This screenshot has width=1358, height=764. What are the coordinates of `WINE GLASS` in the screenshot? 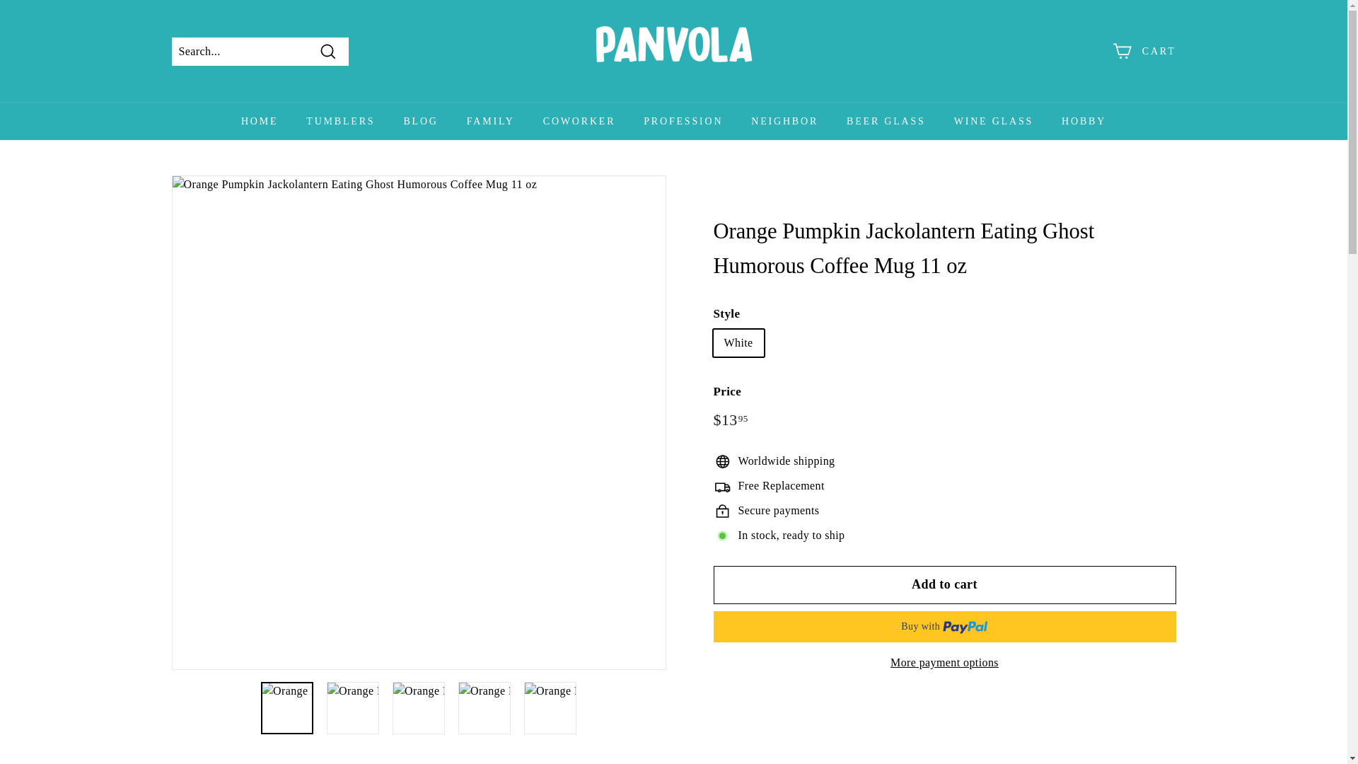 It's located at (993, 120).